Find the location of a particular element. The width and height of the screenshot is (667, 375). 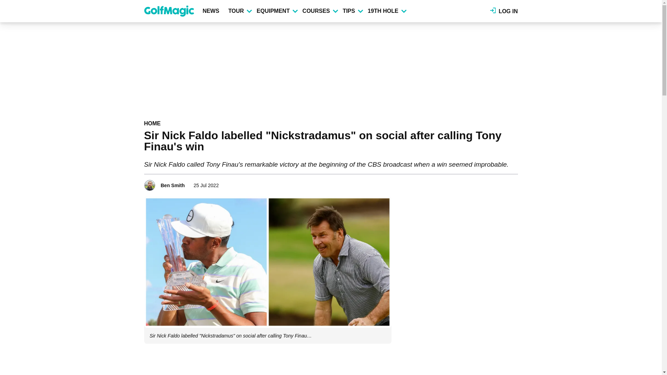

LOG IN is located at coordinates (504, 11).